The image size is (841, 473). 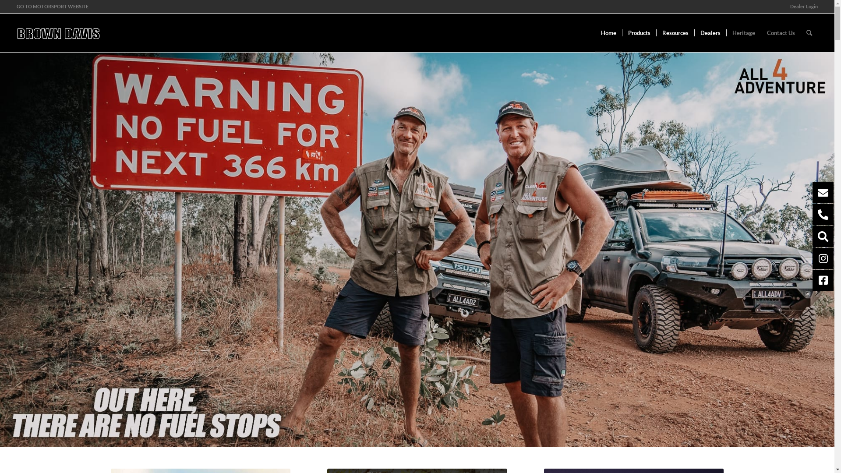 I want to click on Heritage, so click(x=744, y=33).